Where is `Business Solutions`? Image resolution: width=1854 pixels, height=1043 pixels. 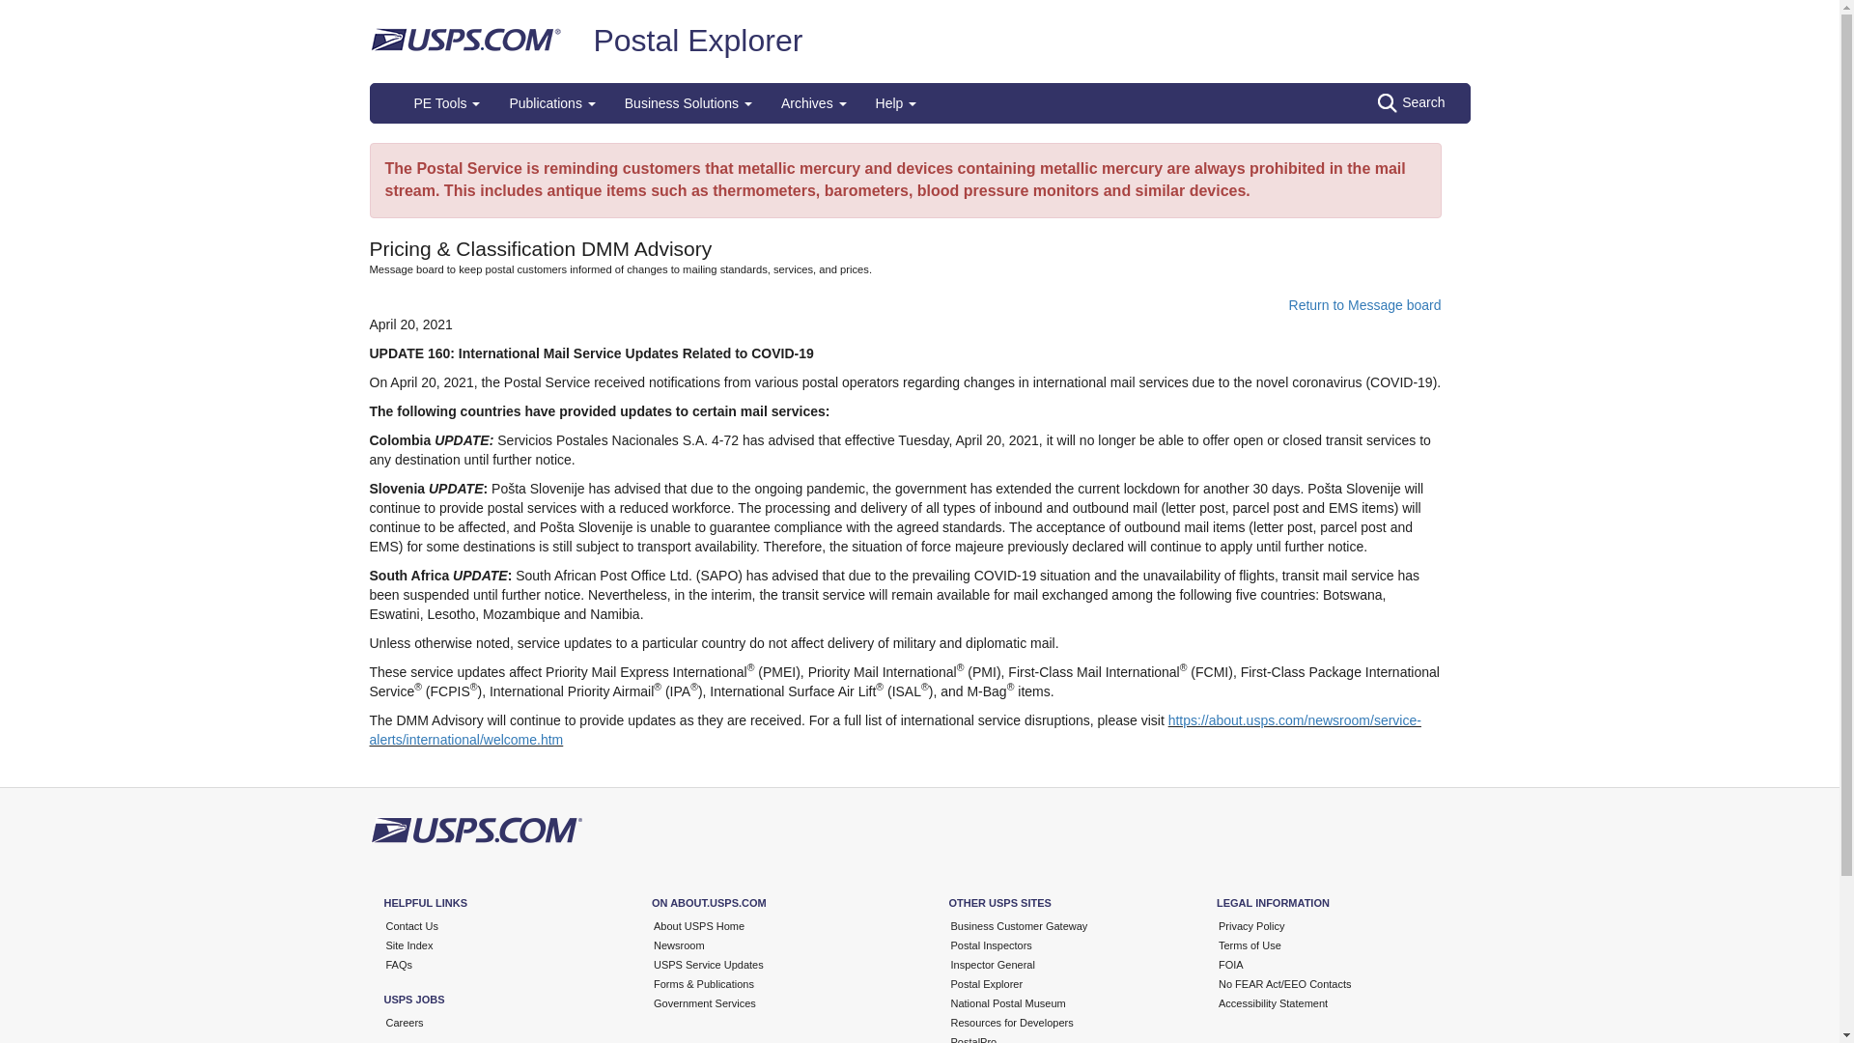 Business Solutions is located at coordinates (688, 103).